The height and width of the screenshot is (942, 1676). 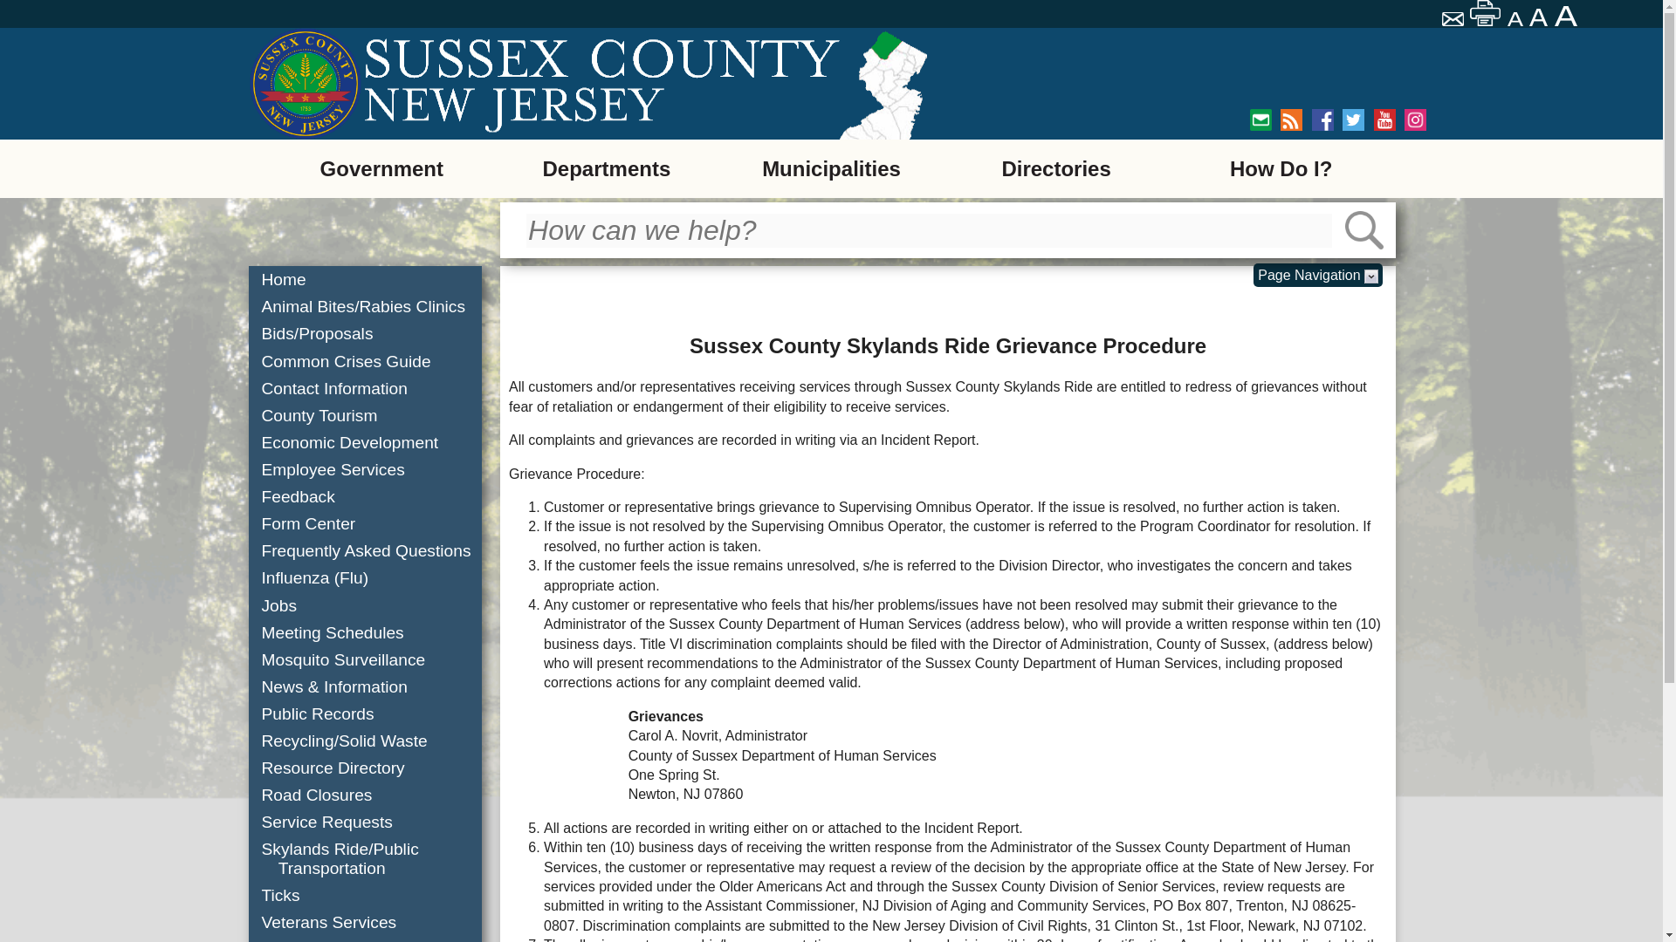 I want to click on Visit our RSS feed, so click(x=1290, y=120).